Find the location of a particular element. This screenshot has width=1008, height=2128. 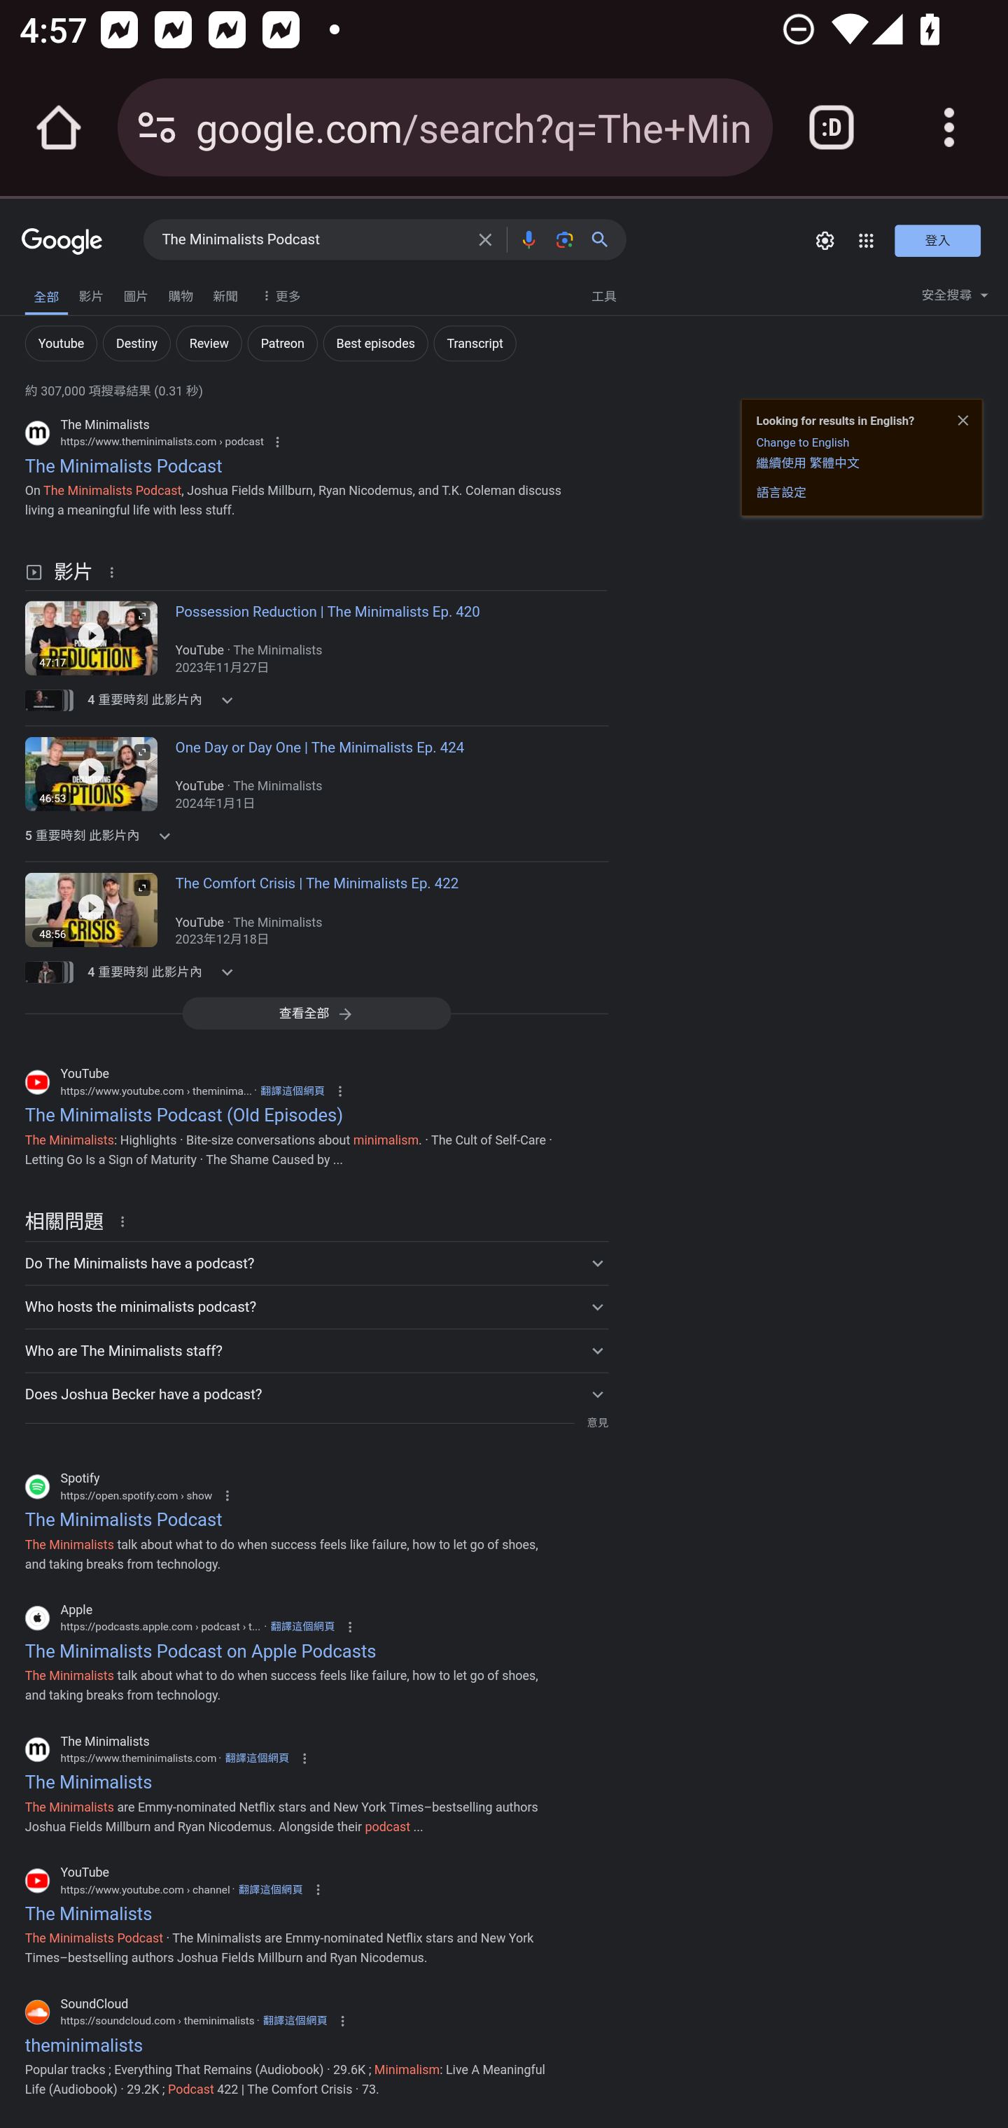

Connection is secure is located at coordinates (157, 127).